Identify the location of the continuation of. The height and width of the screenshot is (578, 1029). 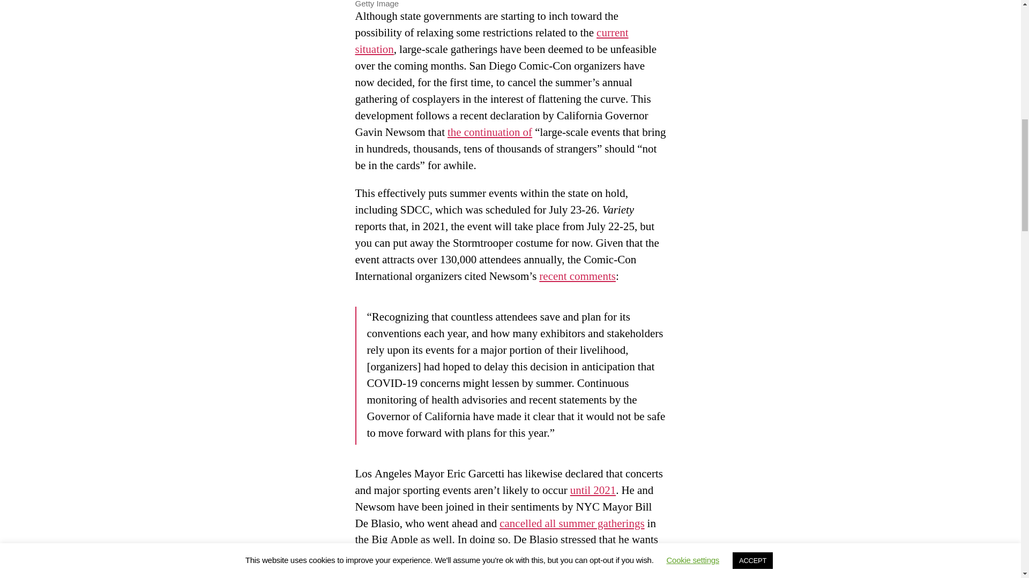
(490, 133).